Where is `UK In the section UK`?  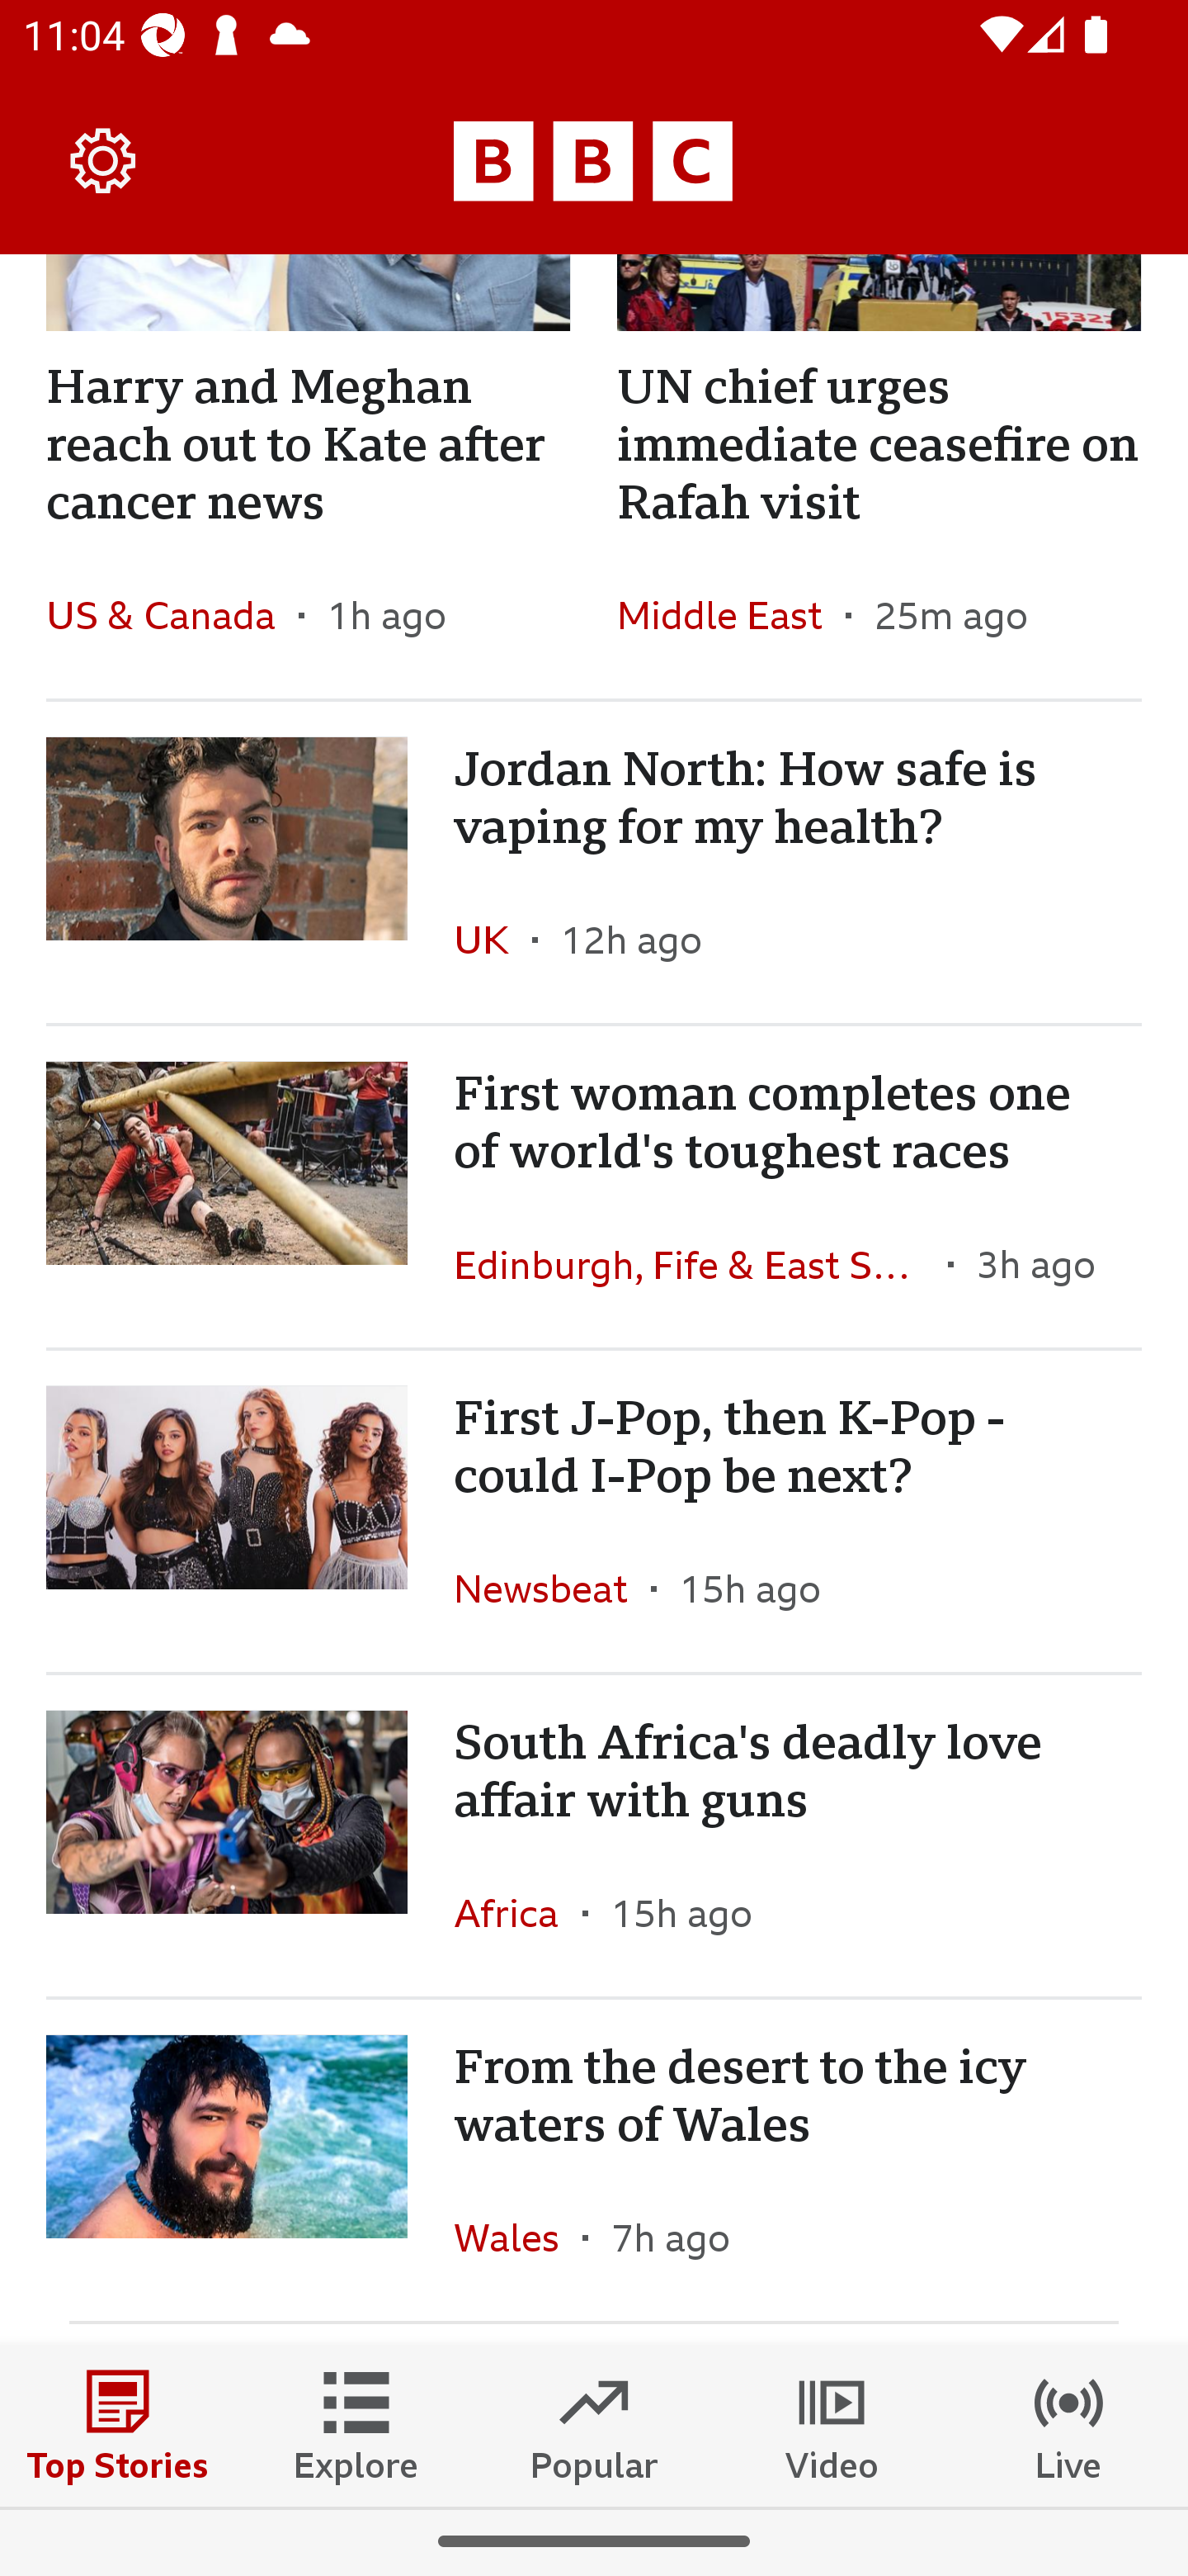 UK In the section UK is located at coordinates (493, 938).